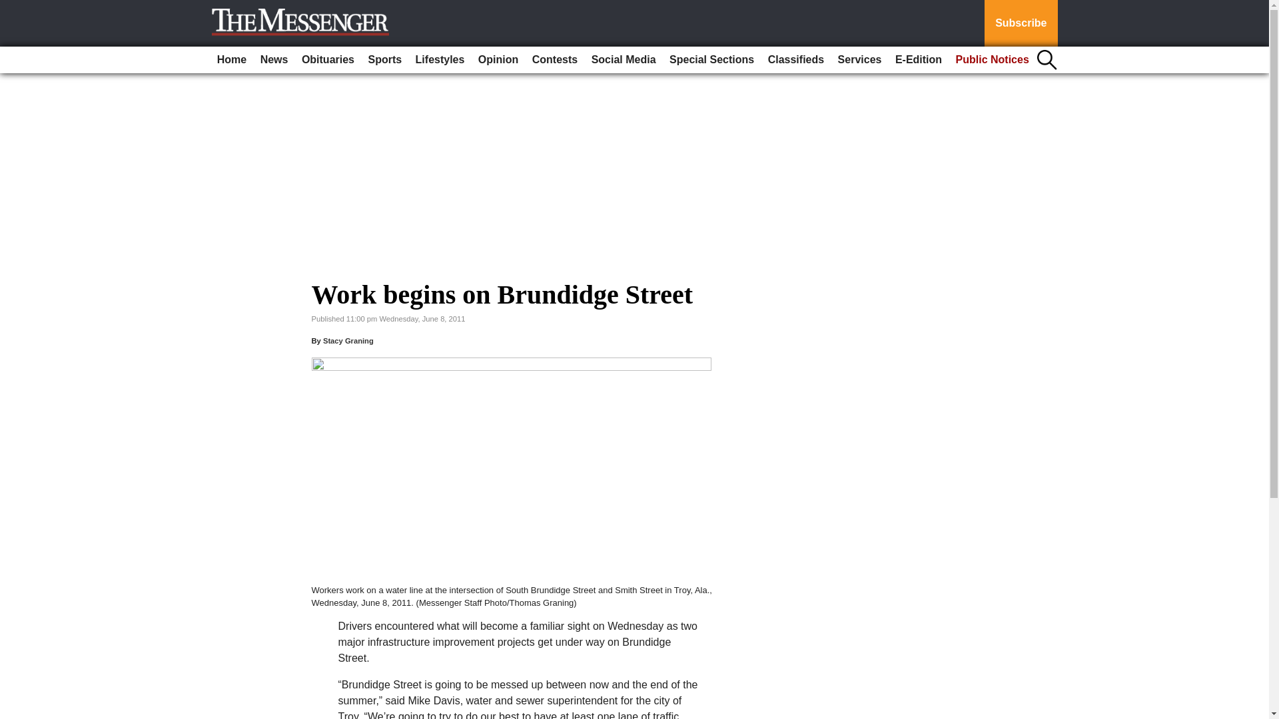 The width and height of the screenshot is (1279, 719). Describe the element at coordinates (498, 60) in the screenshot. I see `Opinion` at that location.